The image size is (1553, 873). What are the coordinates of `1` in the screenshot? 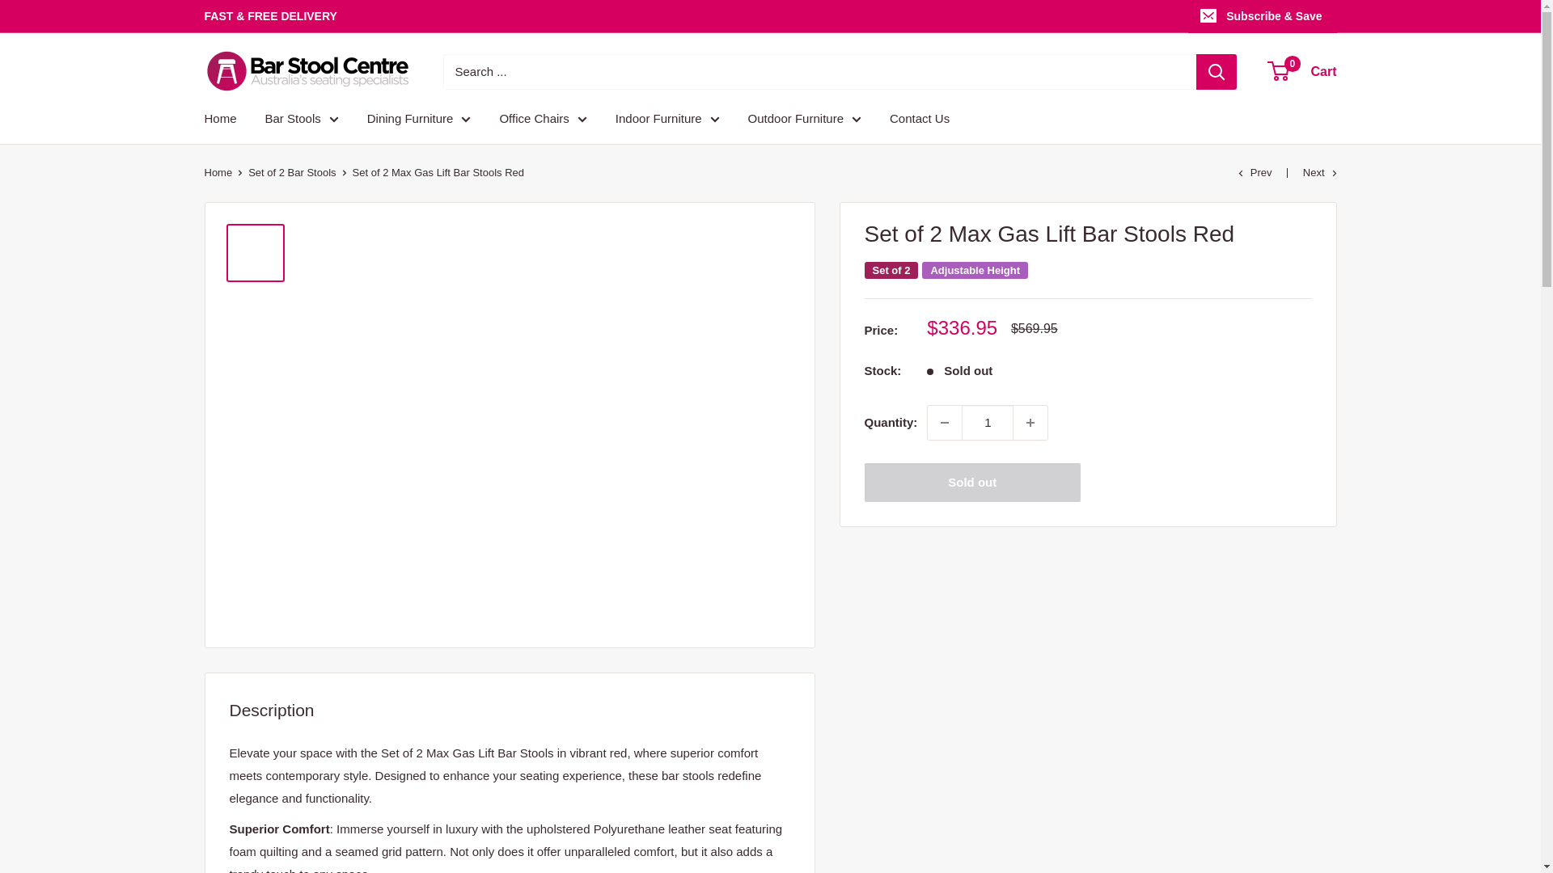 It's located at (987, 423).